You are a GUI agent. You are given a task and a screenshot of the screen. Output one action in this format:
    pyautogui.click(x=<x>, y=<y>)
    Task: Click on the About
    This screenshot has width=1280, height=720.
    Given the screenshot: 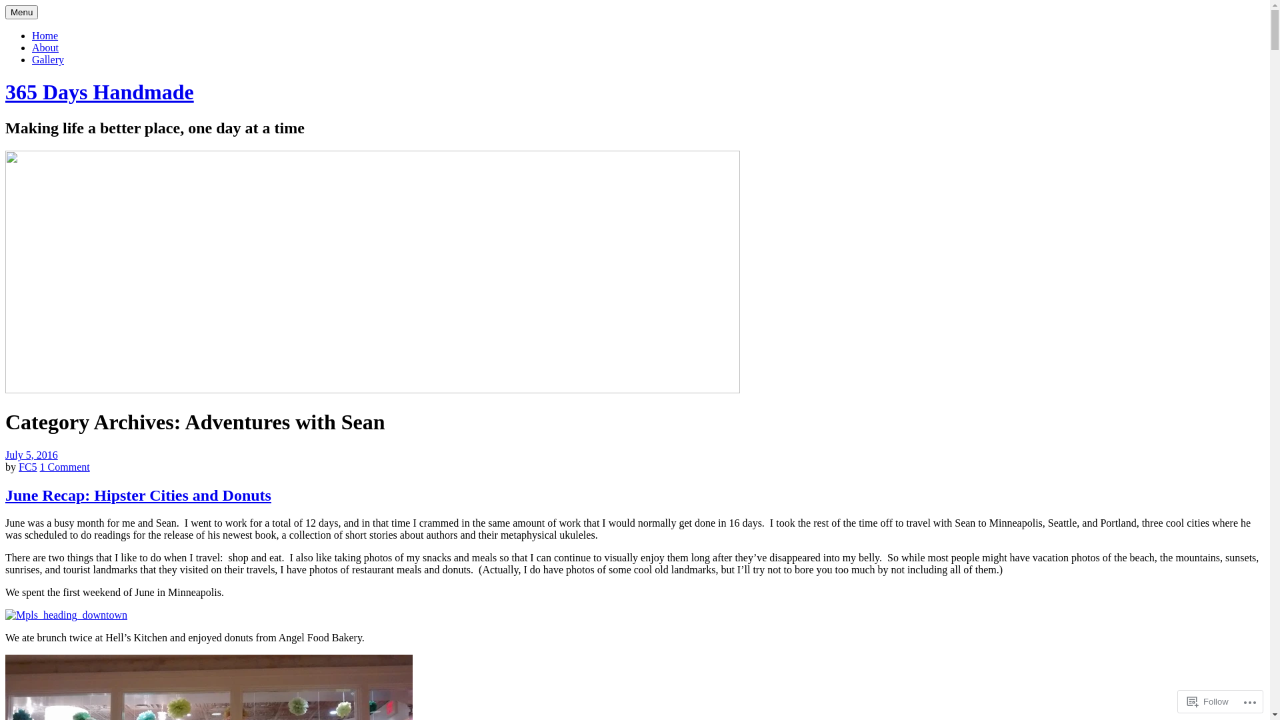 What is the action you would take?
    pyautogui.click(x=45, y=48)
    